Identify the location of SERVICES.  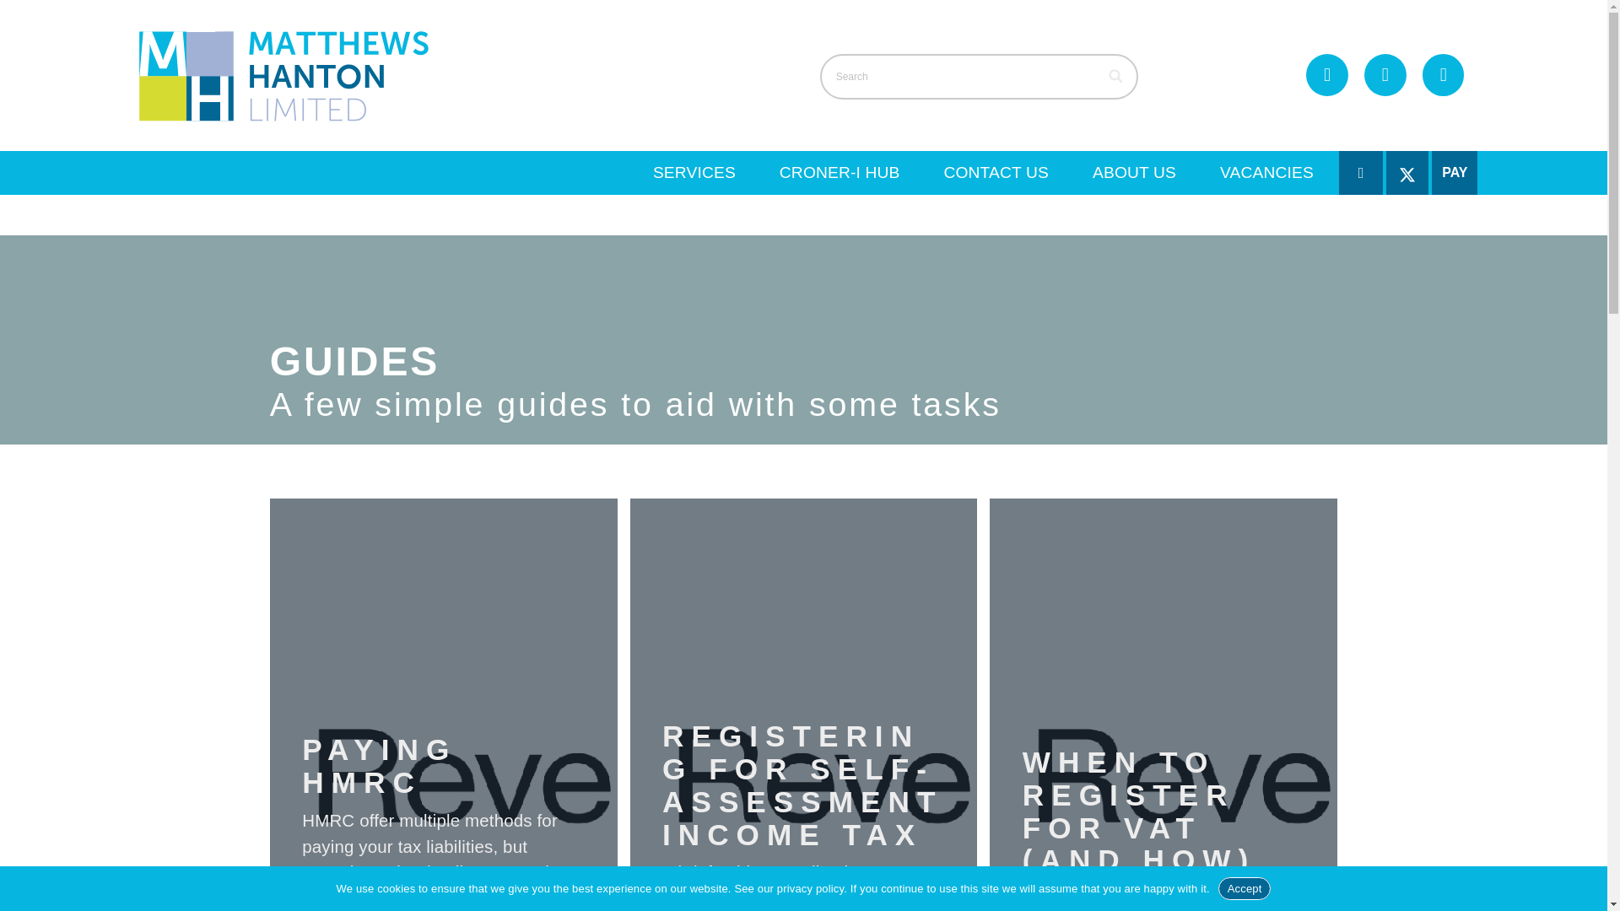
(694, 173).